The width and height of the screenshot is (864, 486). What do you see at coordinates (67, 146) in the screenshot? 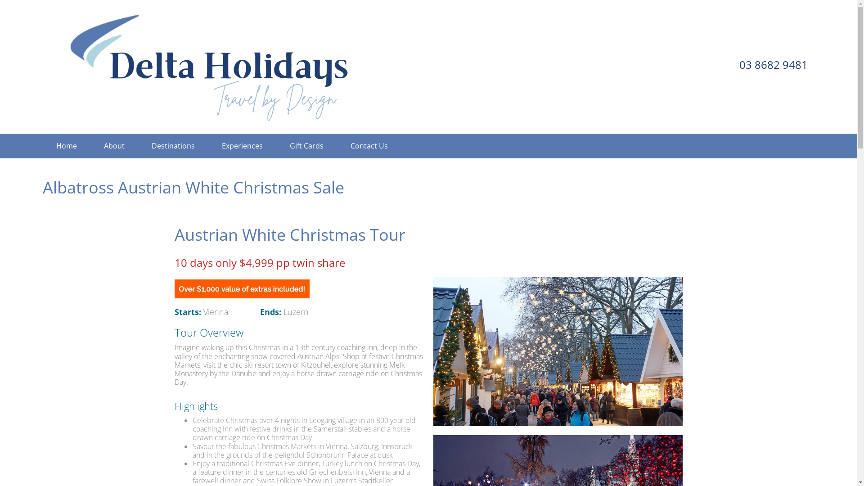
I see `Home` at bounding box center [67, 146].